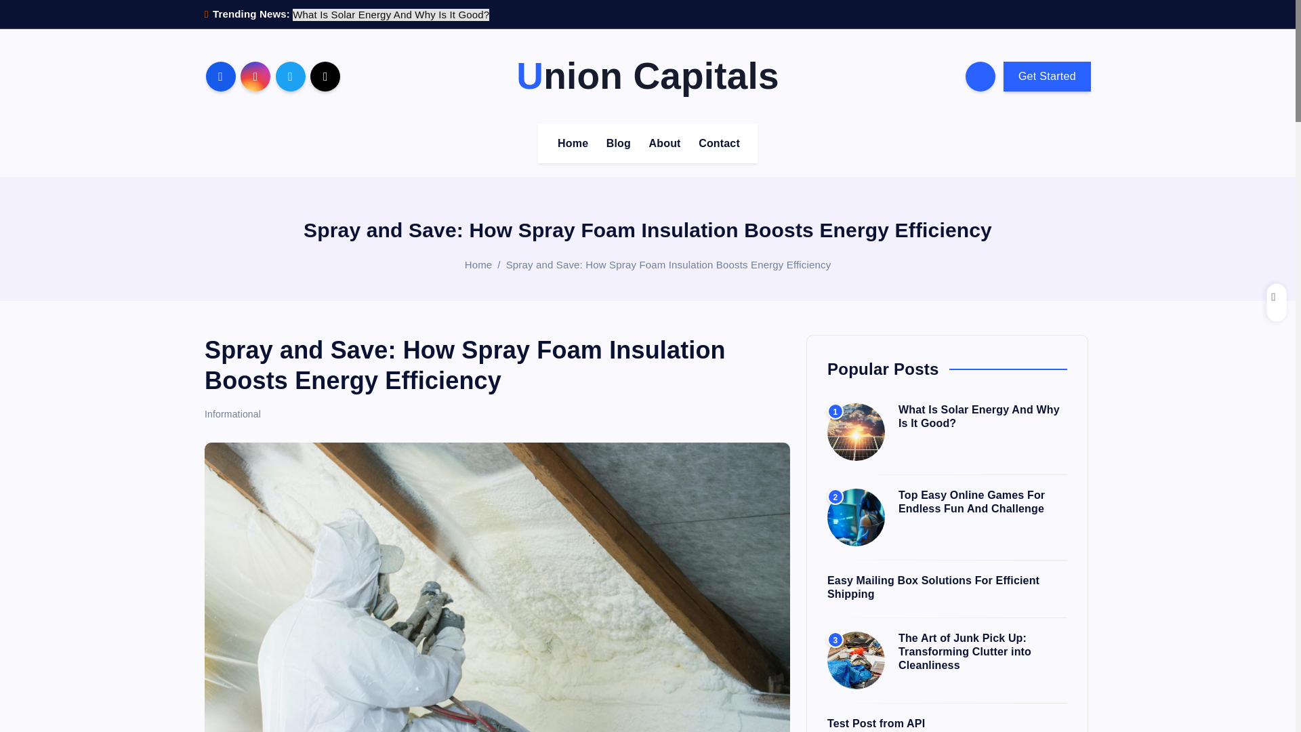 The height and width of the screenshot is (732, 1301). Describe the element at coordinates (572, 142) in the screenshot. I see `Home` at that location.